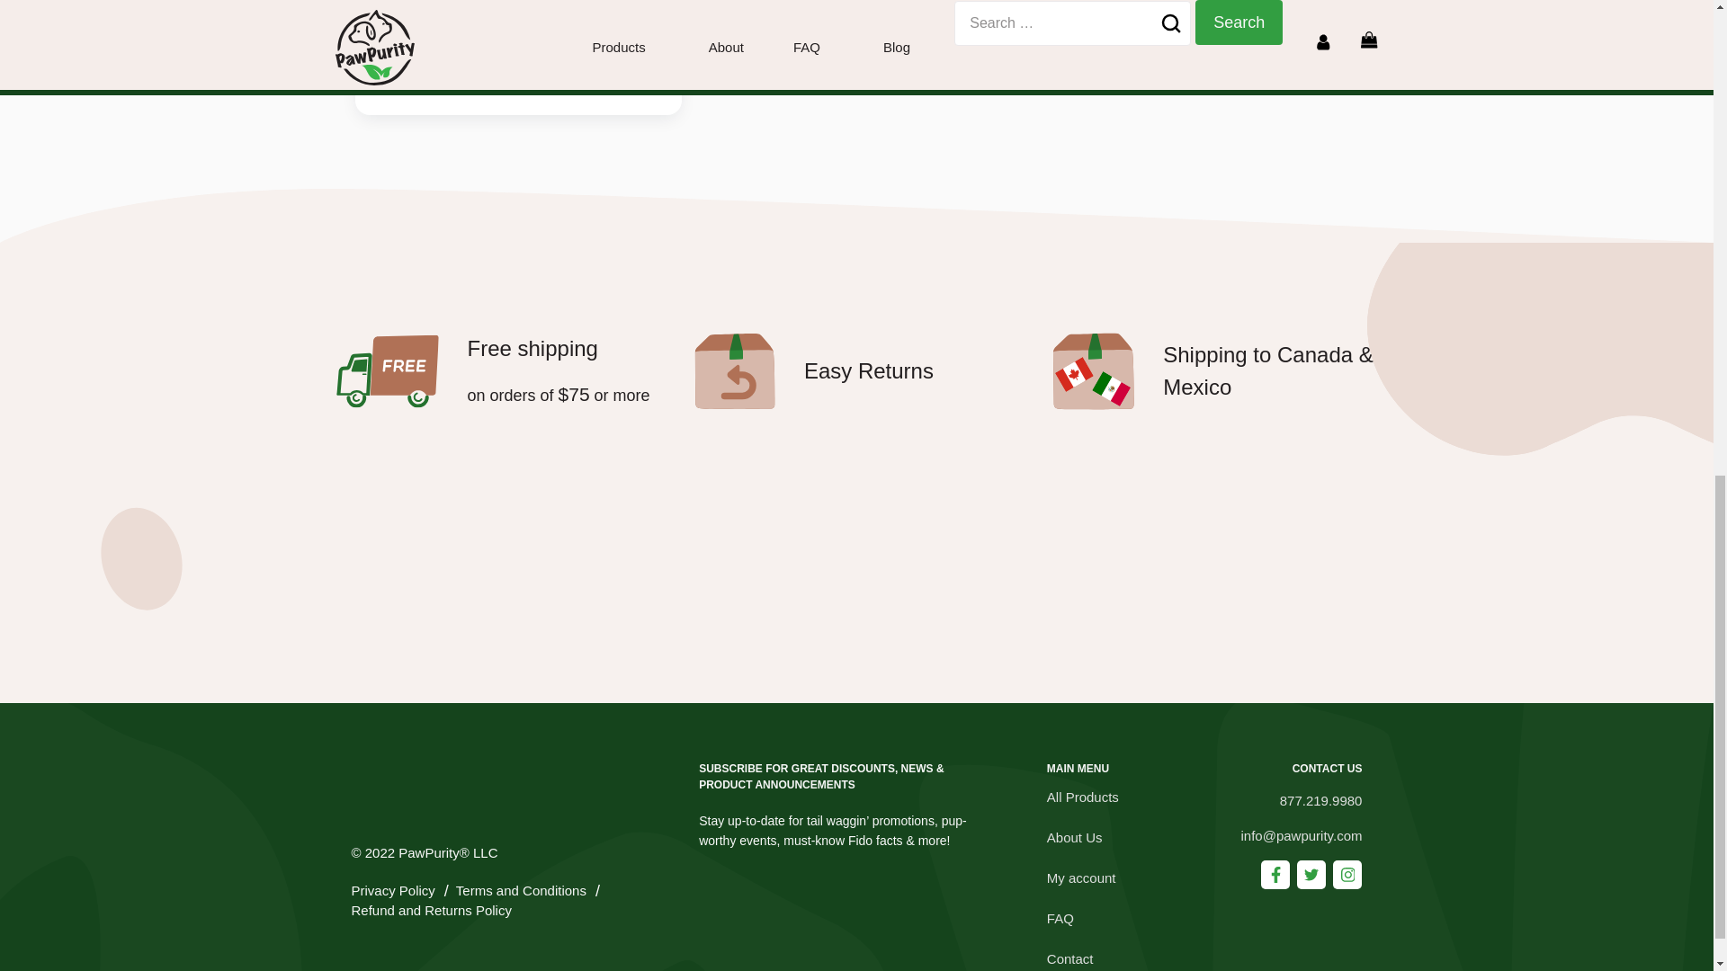 The image size is (1727, 971). I want to click on Refund and Returns Policy, so click(430, 911).